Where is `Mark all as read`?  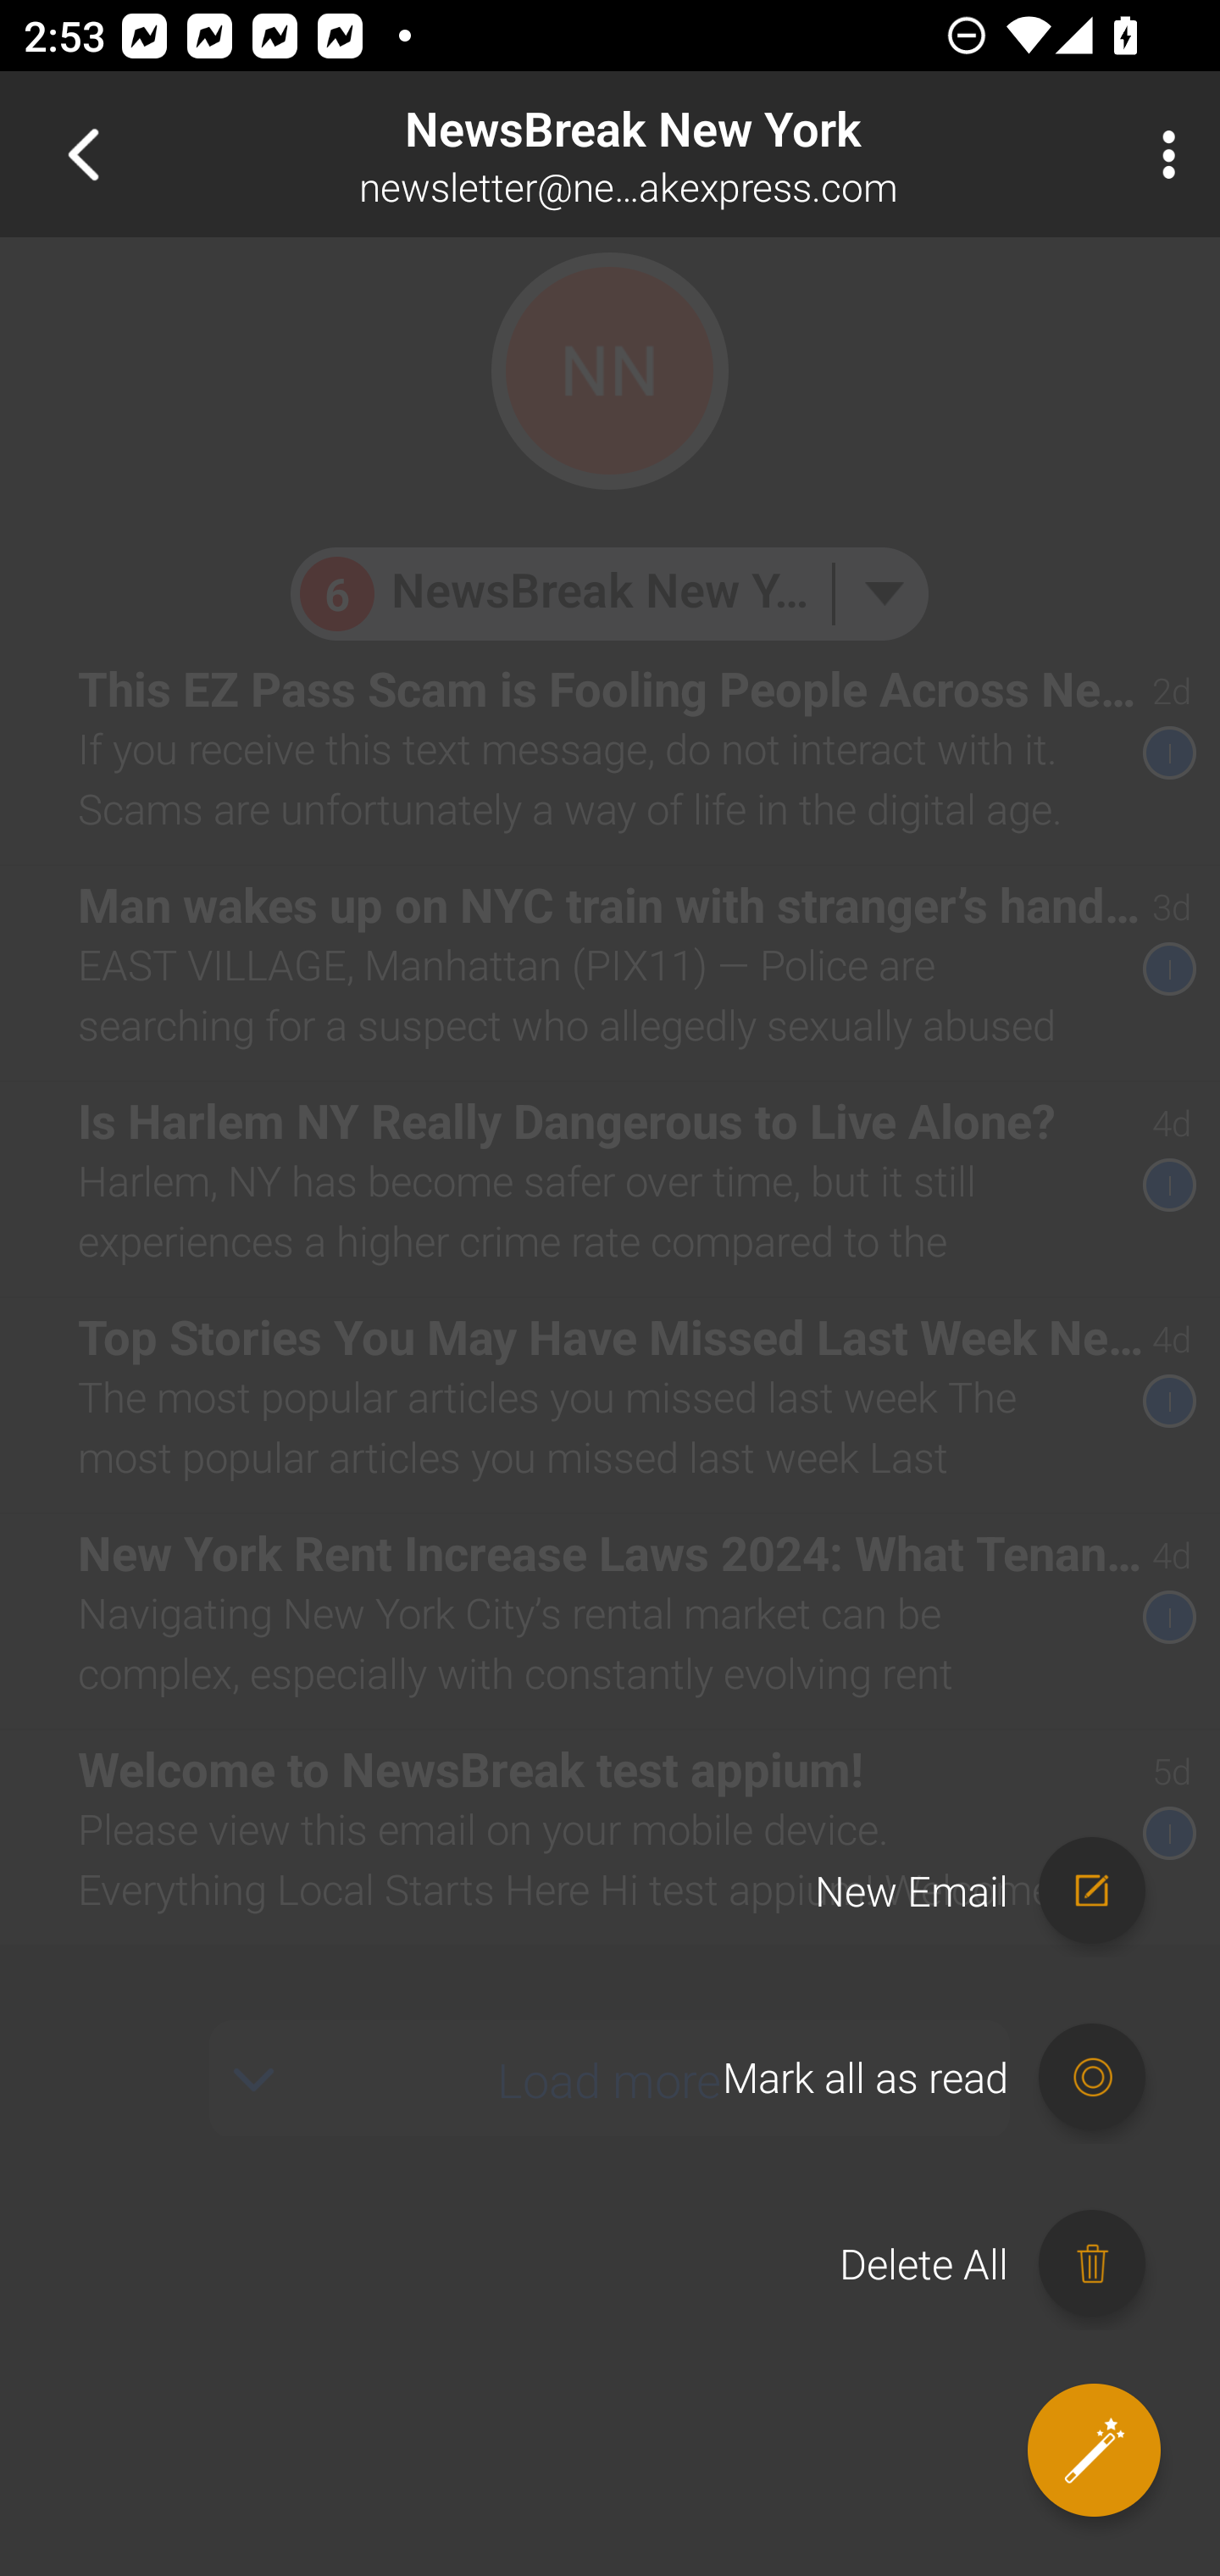
Mark all as read is located at coordinates (949, 2078).